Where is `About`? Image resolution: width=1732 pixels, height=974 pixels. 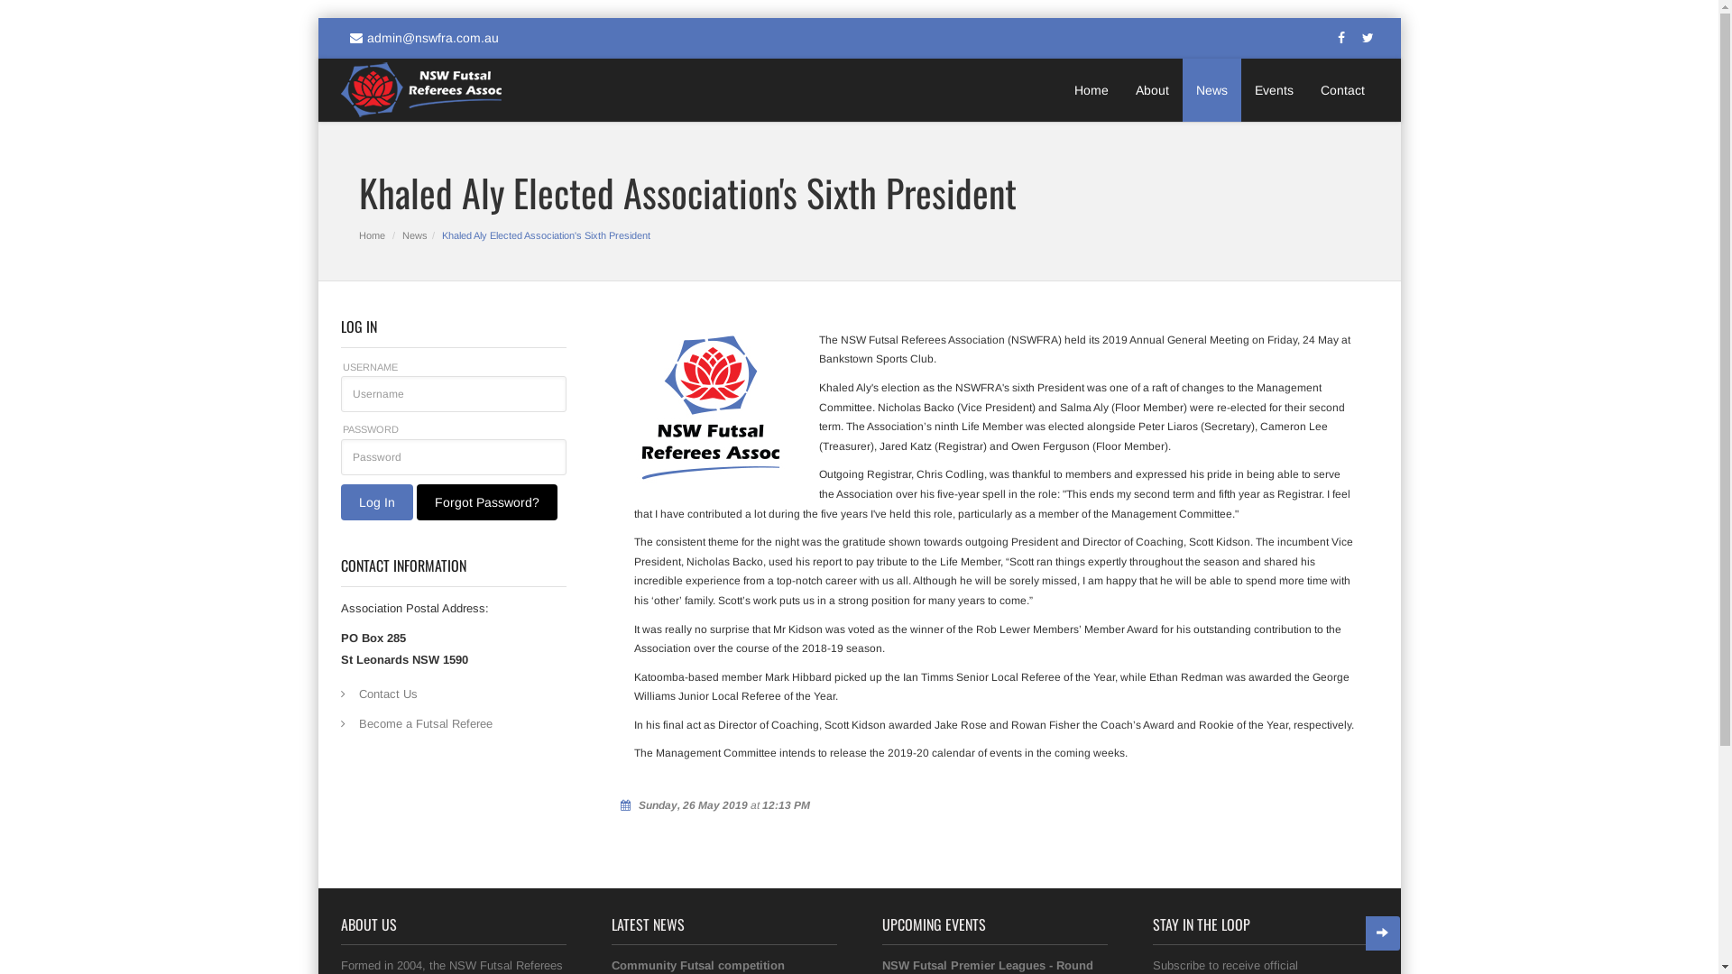
About is located at coordinates (1153, 90).